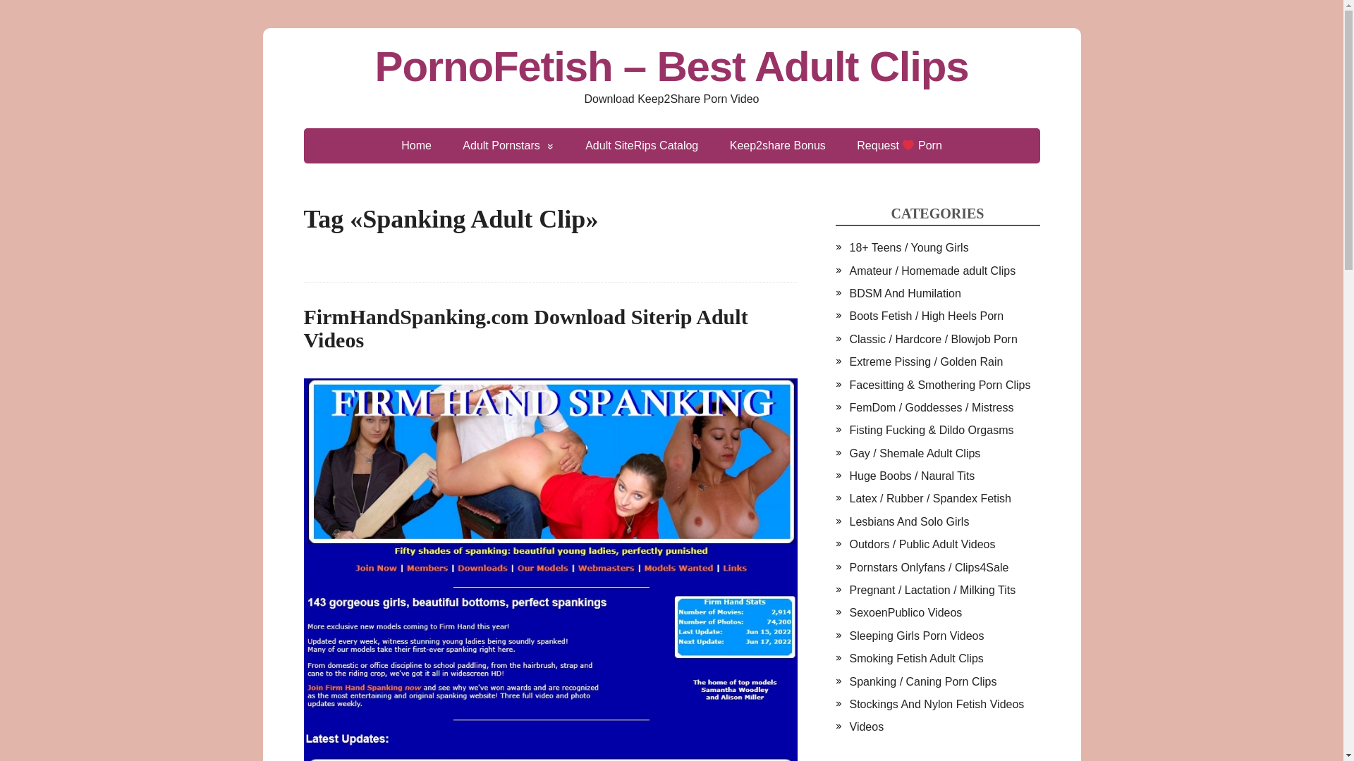 The width and height of the screenshot is (1354, 761). Describe the element at coordinates (932, 271) in the screenshot. I see `Amateur Hardcore Porn Clips With Sexy Girls` at that location.